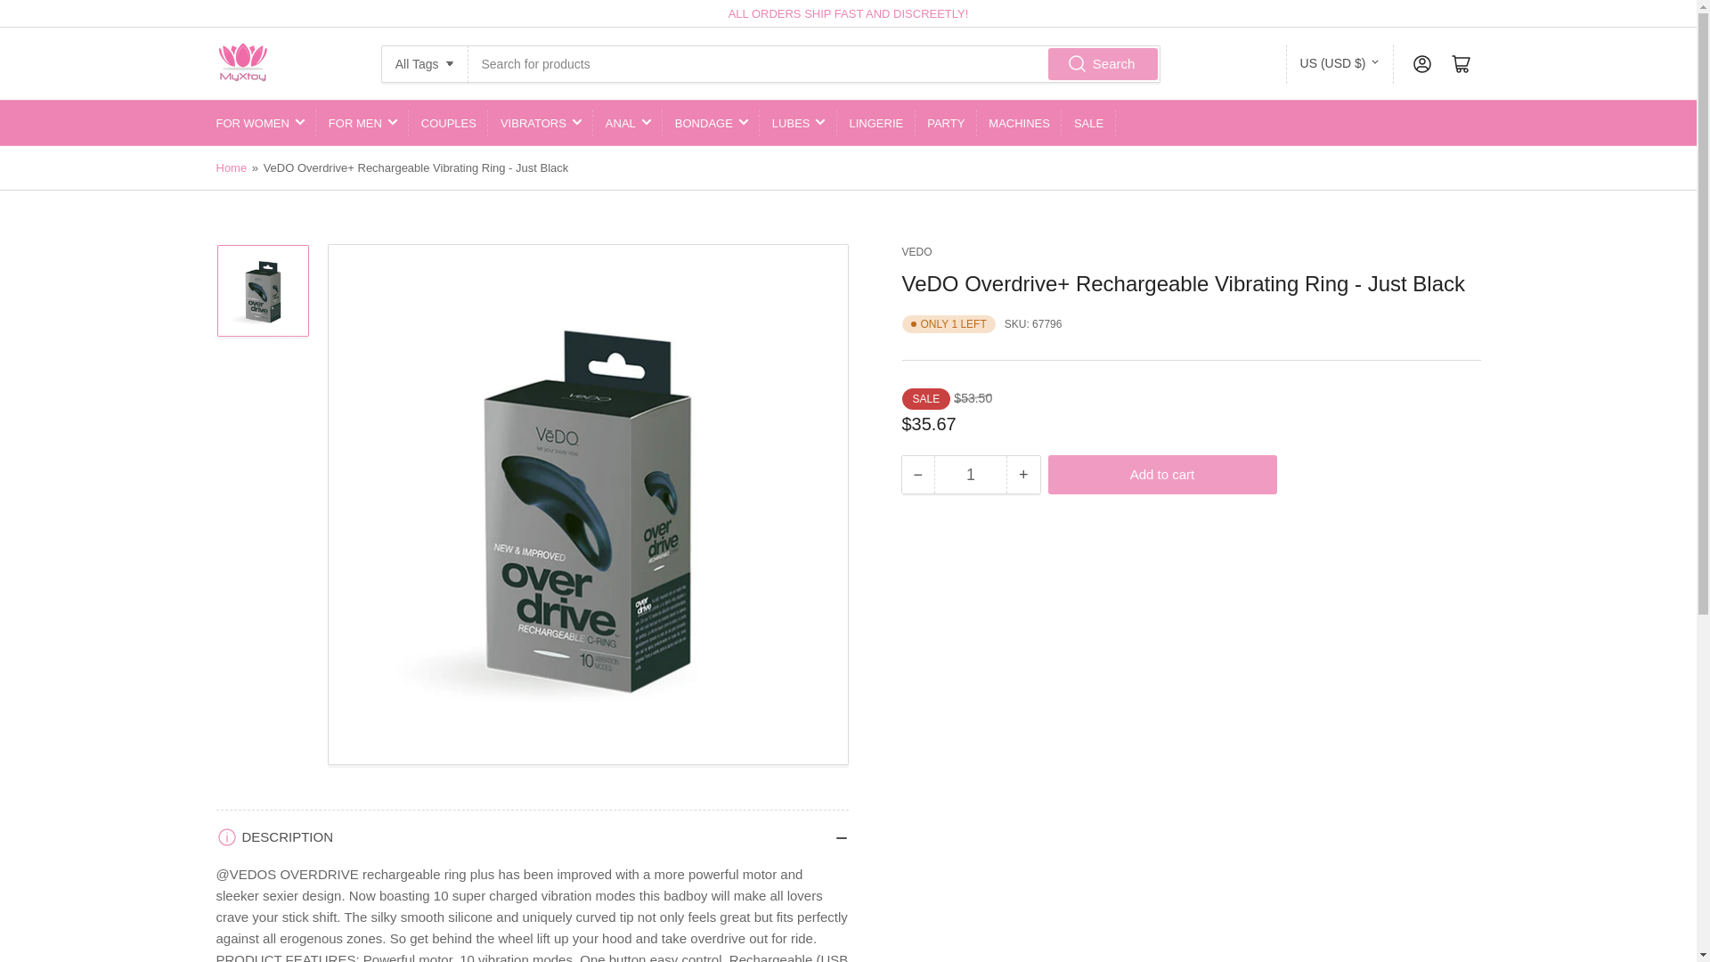 The width and height of the screenshot is (1710, 962). Describe the element at coordinates (1421, 63) in the screenshot. I see `Log in` at that location.